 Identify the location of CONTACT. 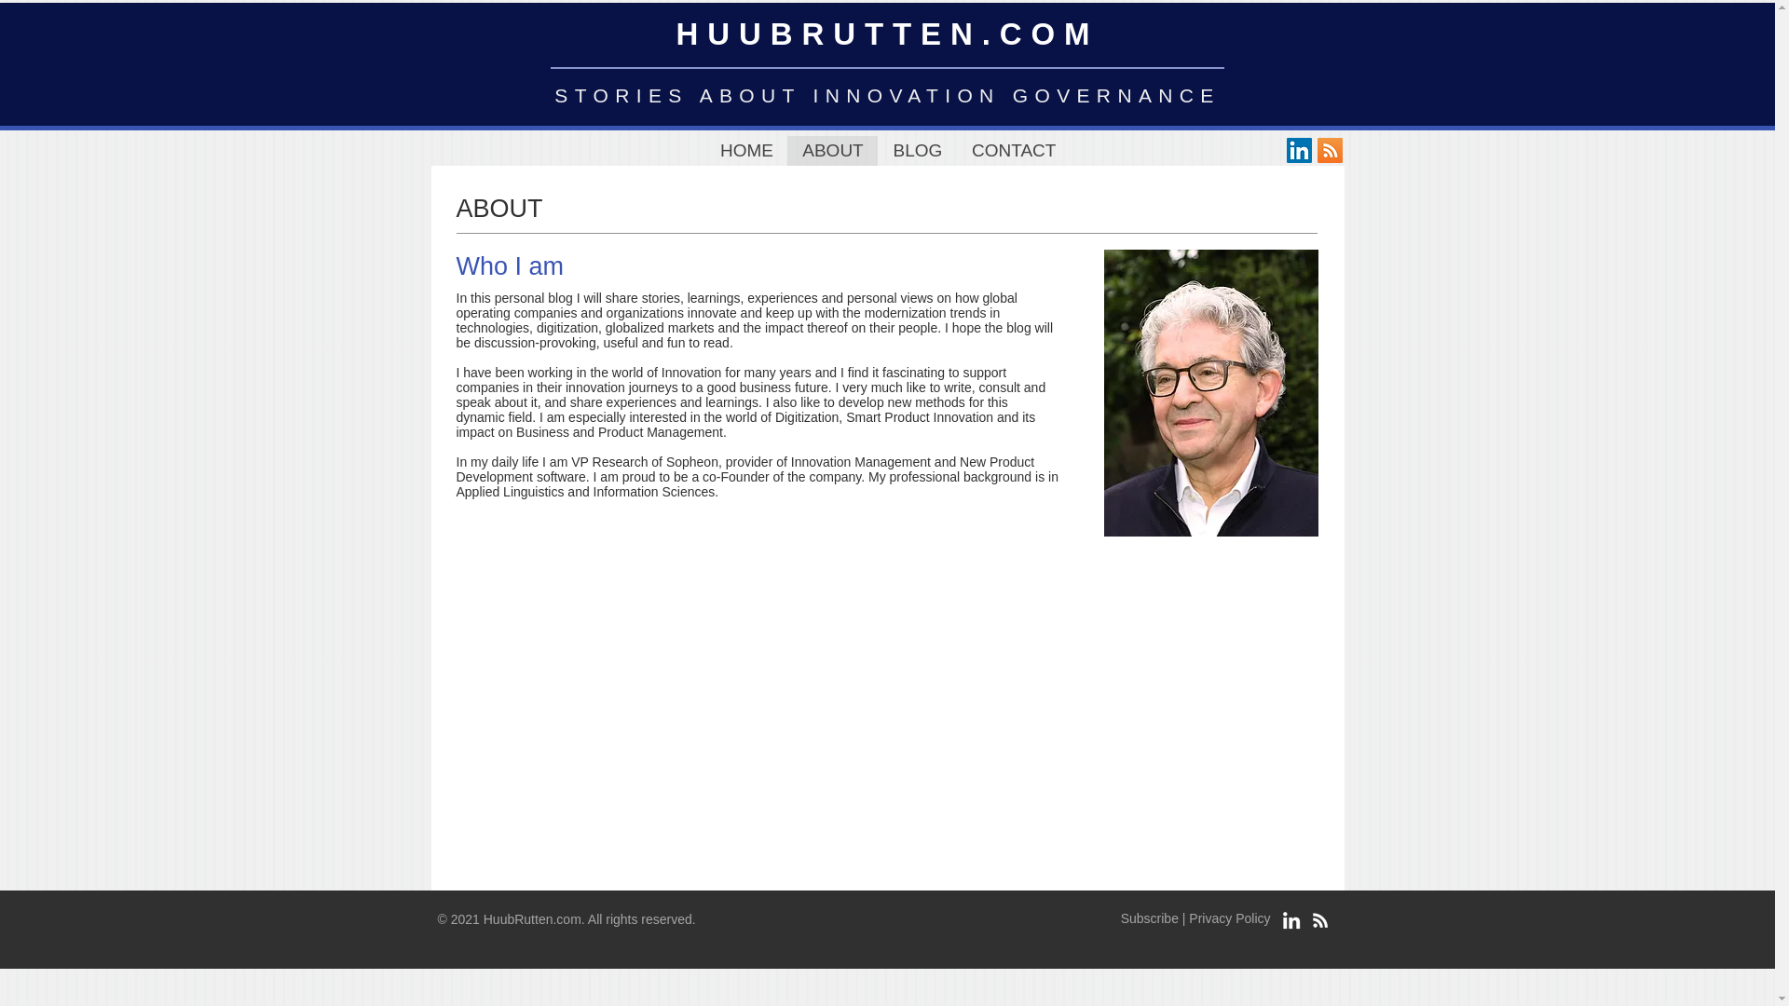
(1014, 151).